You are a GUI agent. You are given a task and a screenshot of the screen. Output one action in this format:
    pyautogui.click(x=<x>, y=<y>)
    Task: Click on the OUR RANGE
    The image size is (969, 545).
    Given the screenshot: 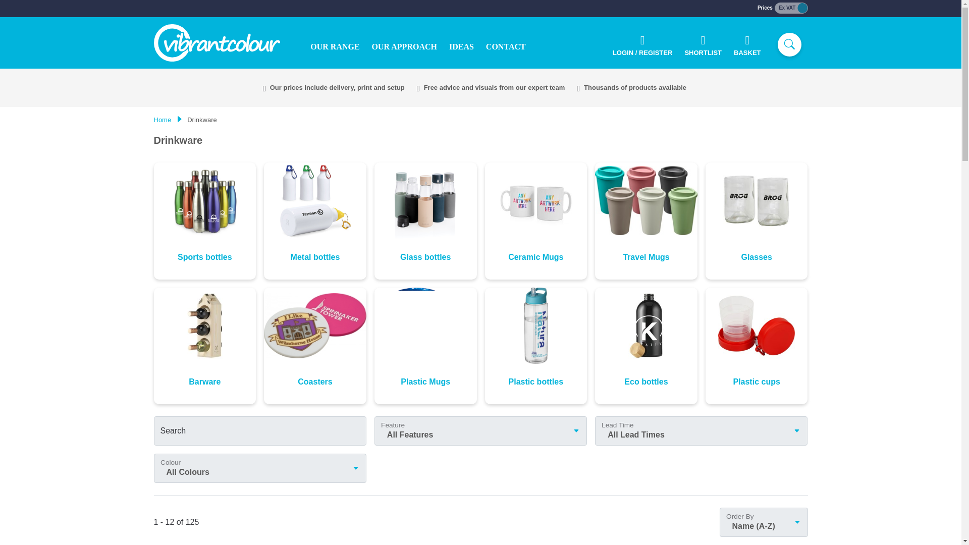 What is the action you would take?
    pyautogui.click(x=334, y=46)
    